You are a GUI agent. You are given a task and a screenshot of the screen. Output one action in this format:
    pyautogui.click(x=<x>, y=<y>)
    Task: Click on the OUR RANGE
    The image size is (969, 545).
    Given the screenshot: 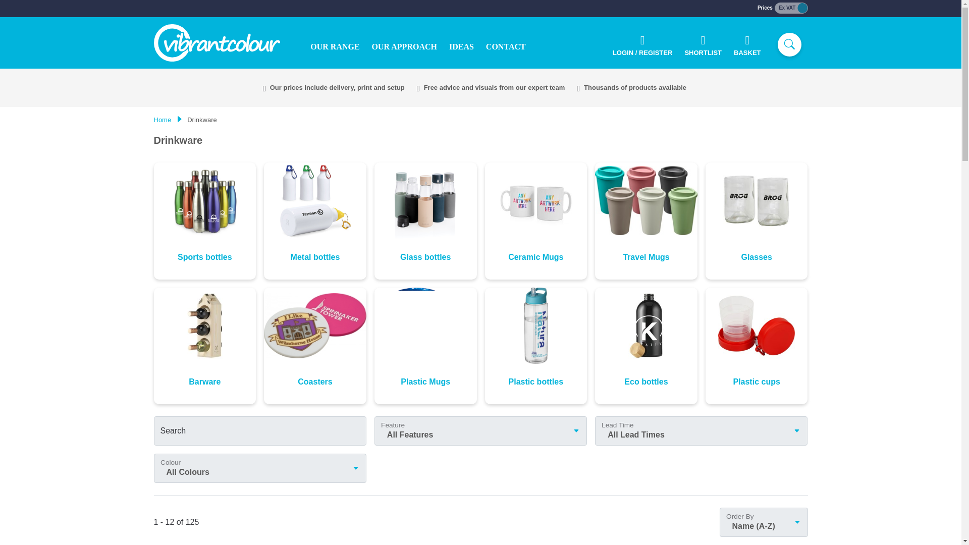 What is the action you would take?
    pyautogui.click(x=334, y=46)
    